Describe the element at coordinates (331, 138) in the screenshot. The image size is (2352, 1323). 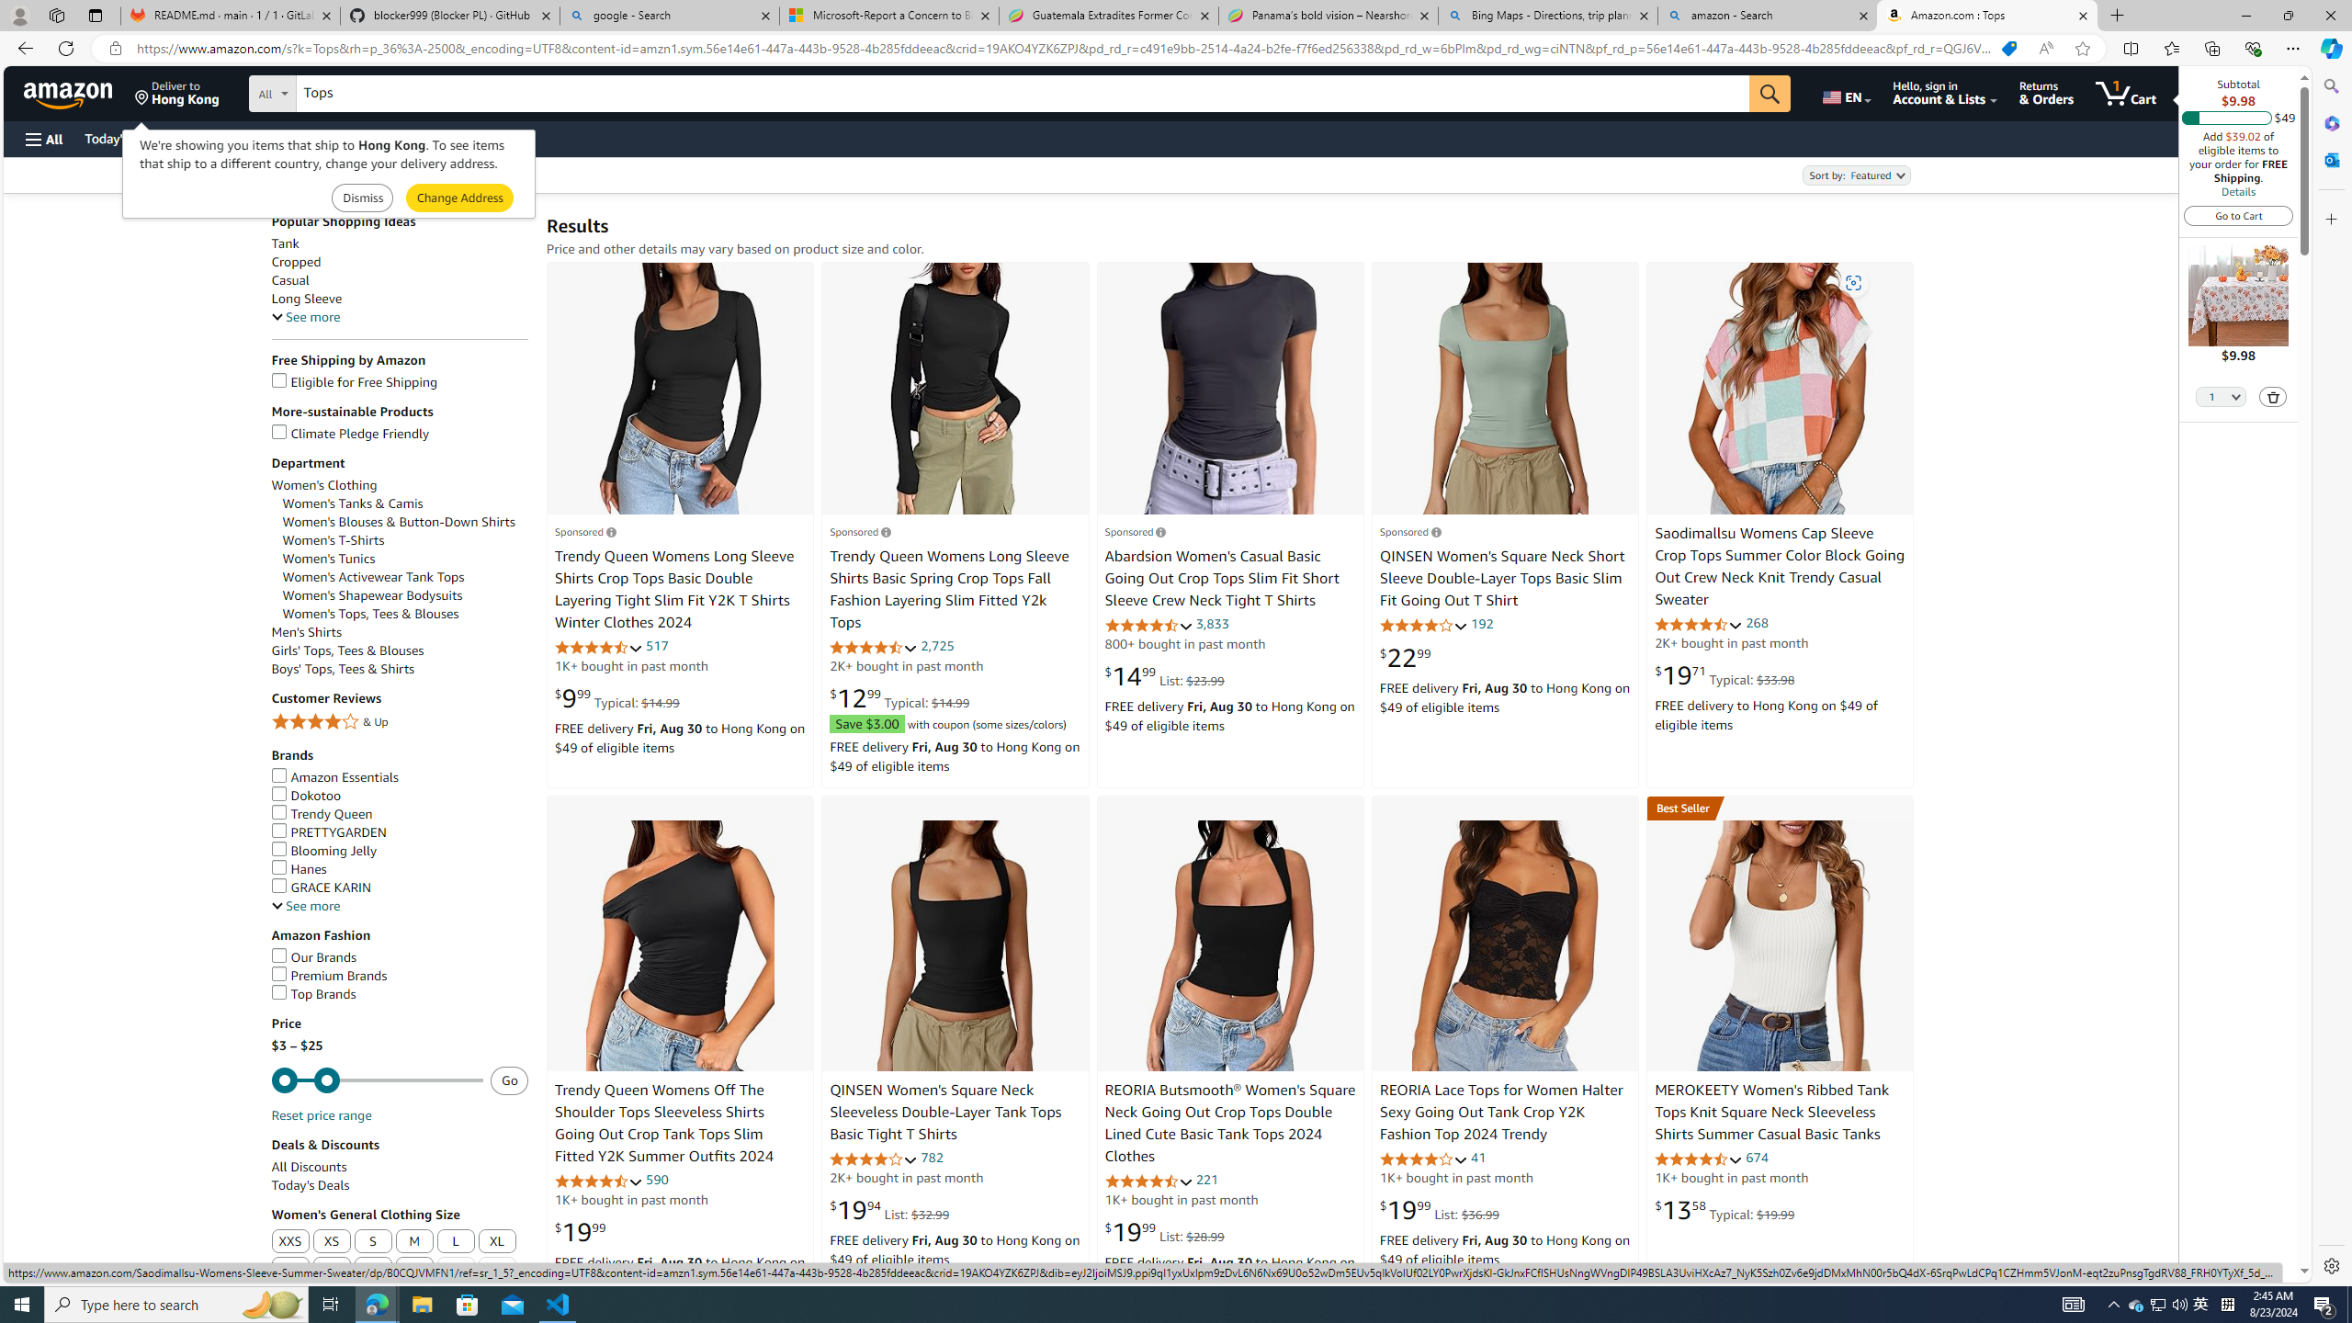
I see `Registry` at that location.